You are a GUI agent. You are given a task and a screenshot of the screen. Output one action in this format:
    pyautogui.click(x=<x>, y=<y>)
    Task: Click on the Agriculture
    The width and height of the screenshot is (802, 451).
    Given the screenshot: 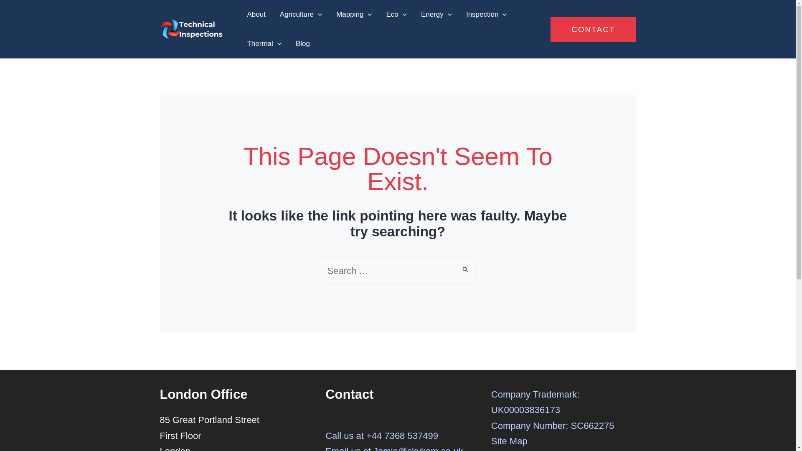 What is the action you would take?
    pyautogui.click(x=301, y=15)
    